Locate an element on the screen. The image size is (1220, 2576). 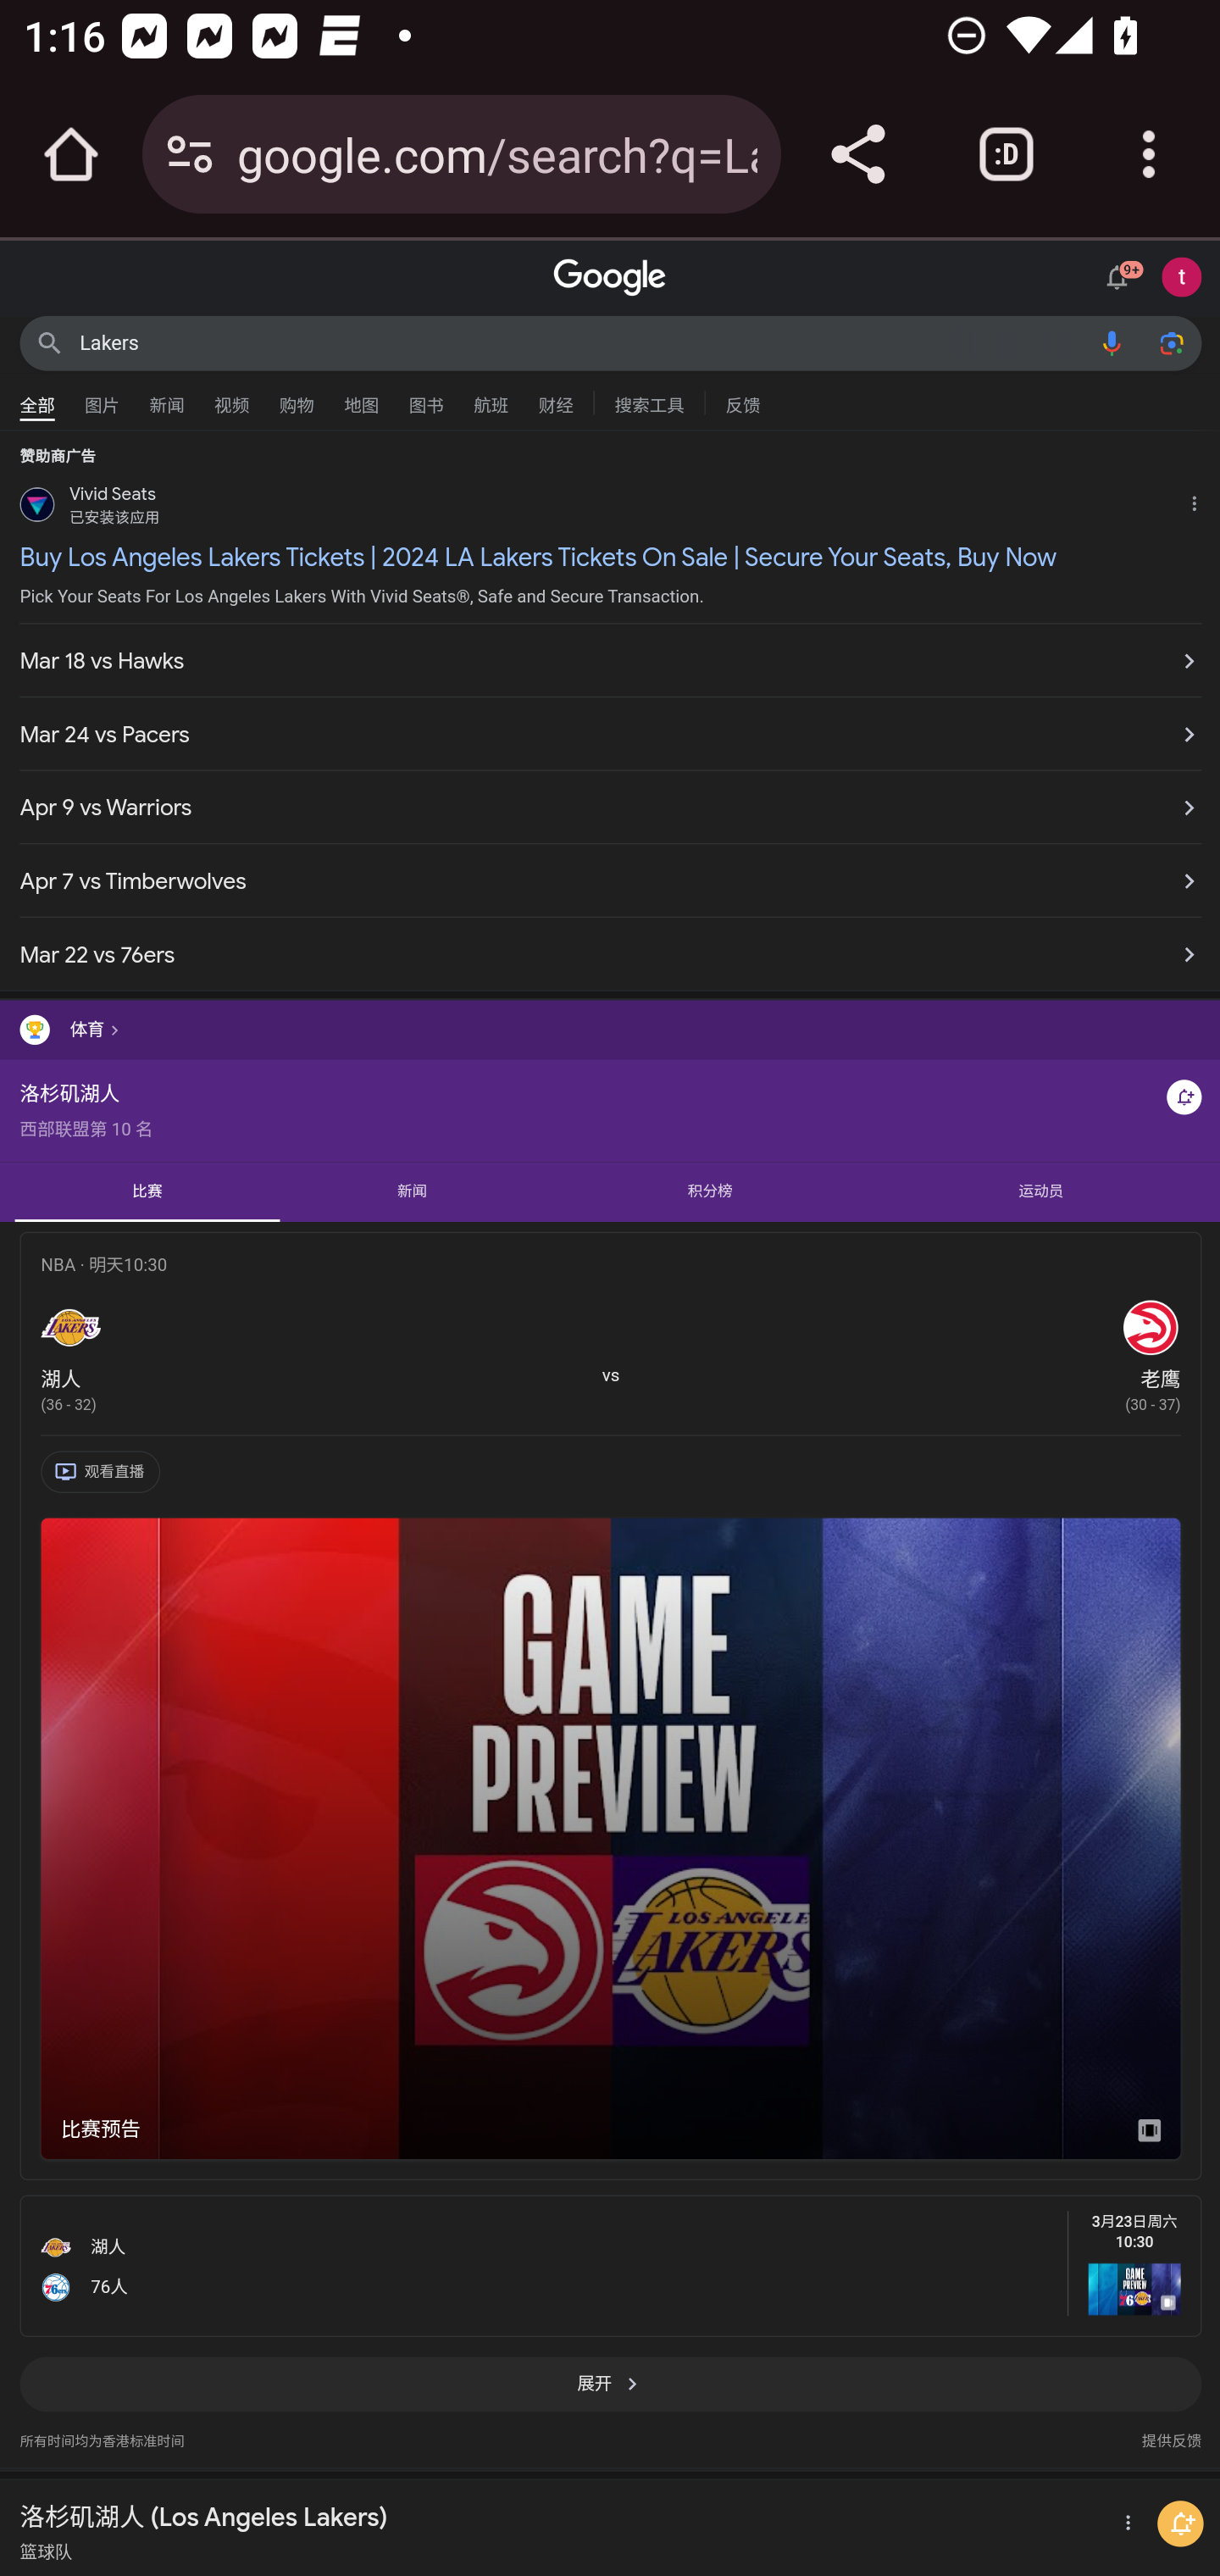
图书 is located at coordinates (425, 397).